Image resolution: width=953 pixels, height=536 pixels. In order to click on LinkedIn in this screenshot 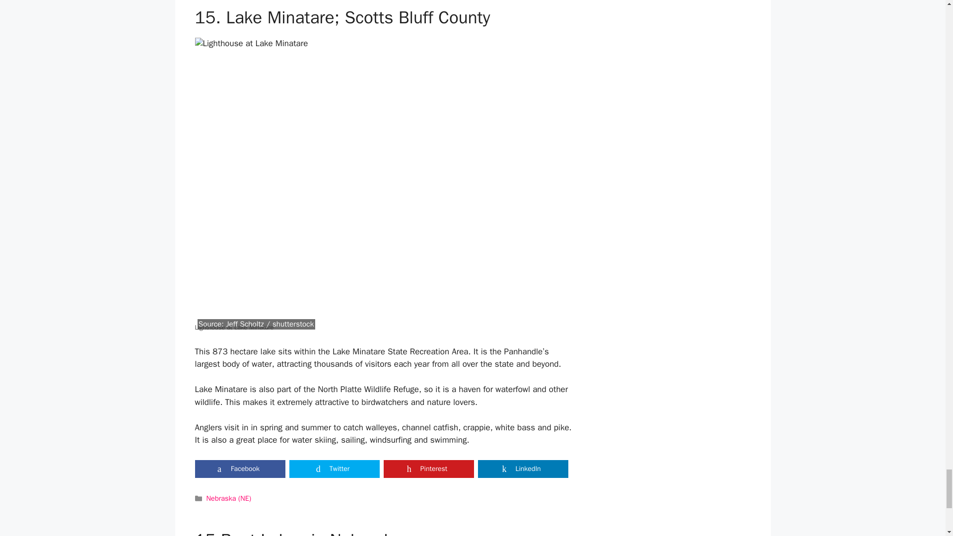, I will do `click(522, 469)`.